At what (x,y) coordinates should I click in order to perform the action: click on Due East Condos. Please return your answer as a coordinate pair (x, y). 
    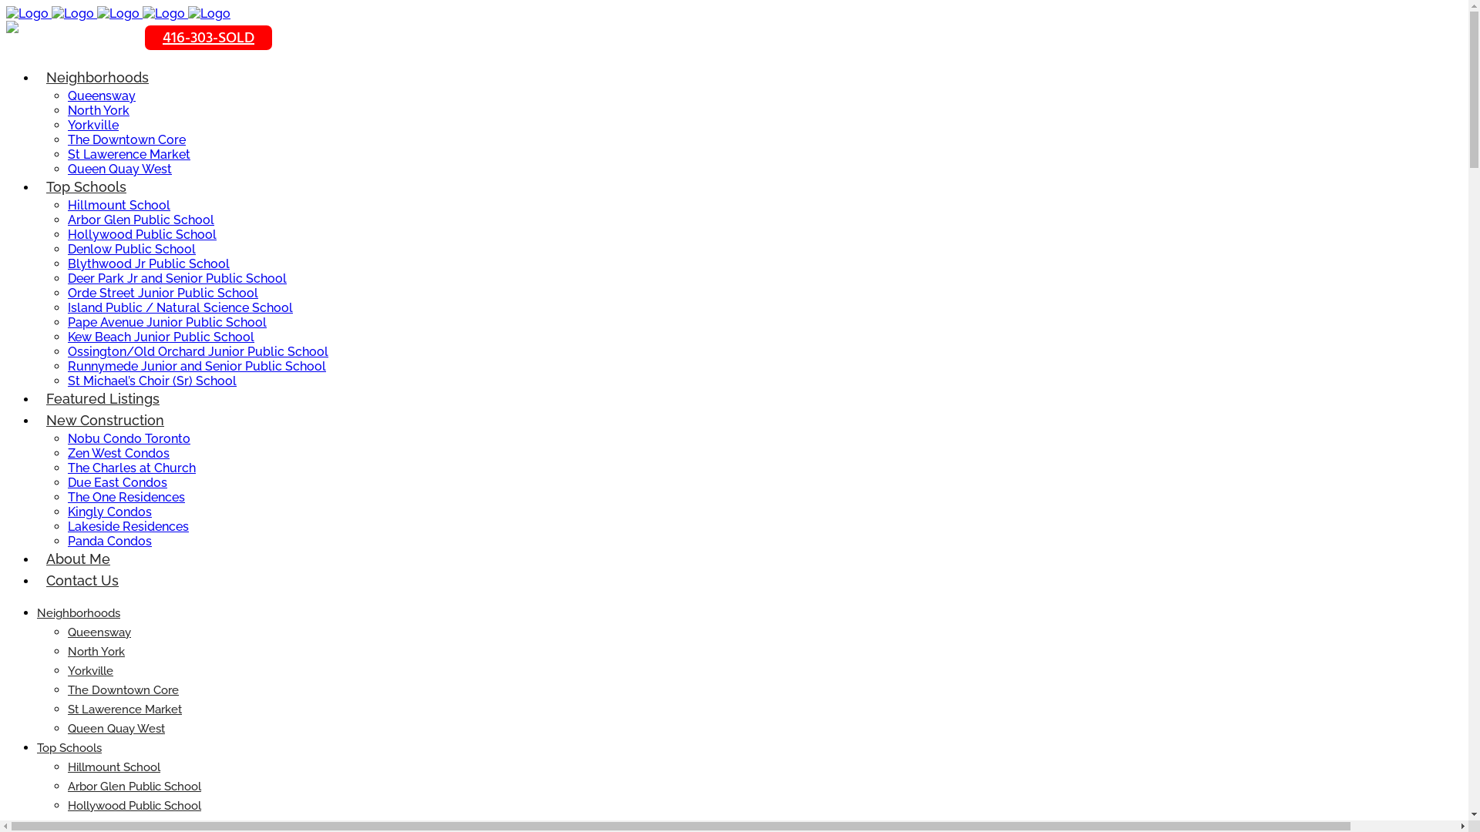
    Looking at the image, I should click on (117, 482).